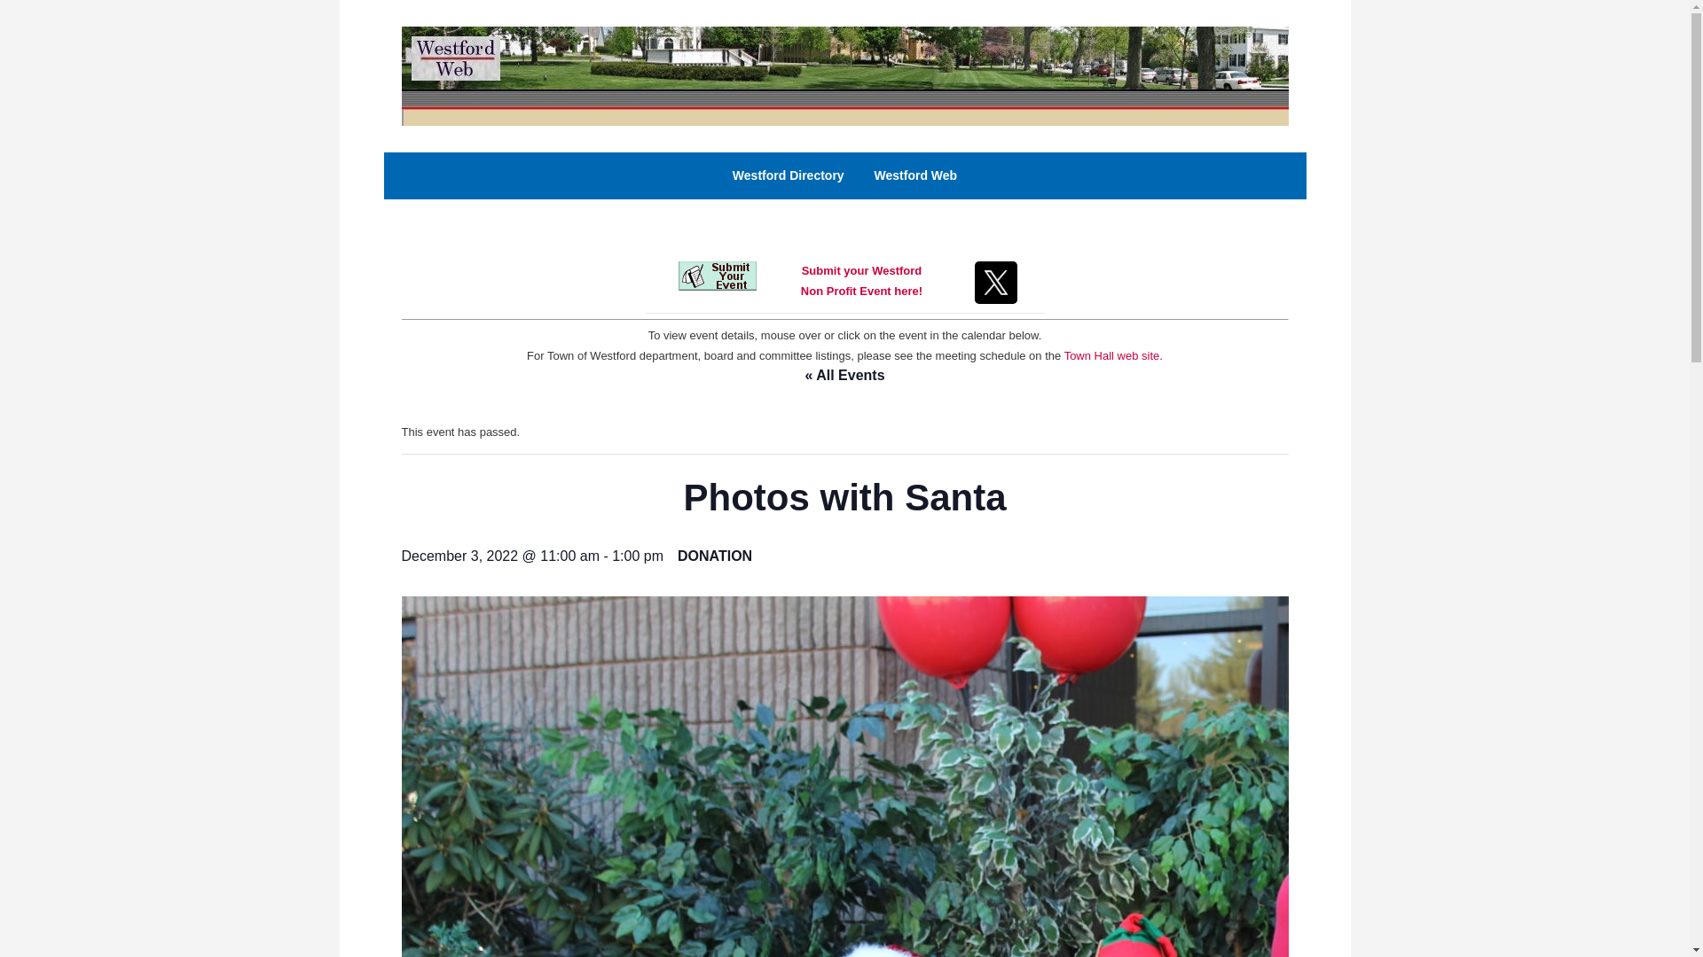 The width and height of the screenshot is (1703, 957). I want to click on Listing events for Westford, MA only non profit groups, so click(844, 74).